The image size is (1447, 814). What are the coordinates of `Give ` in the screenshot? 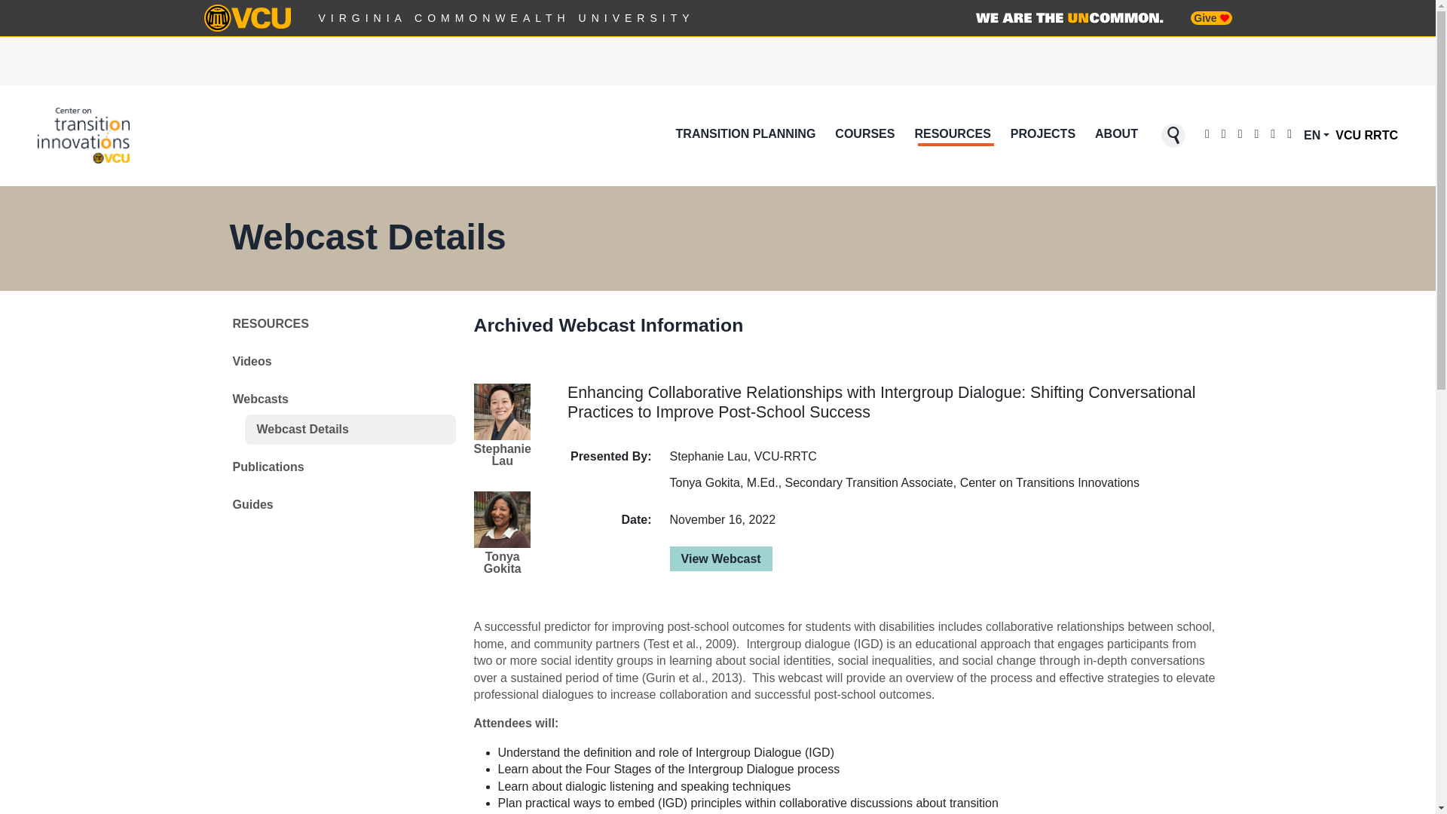 It's located at (1210, 18).